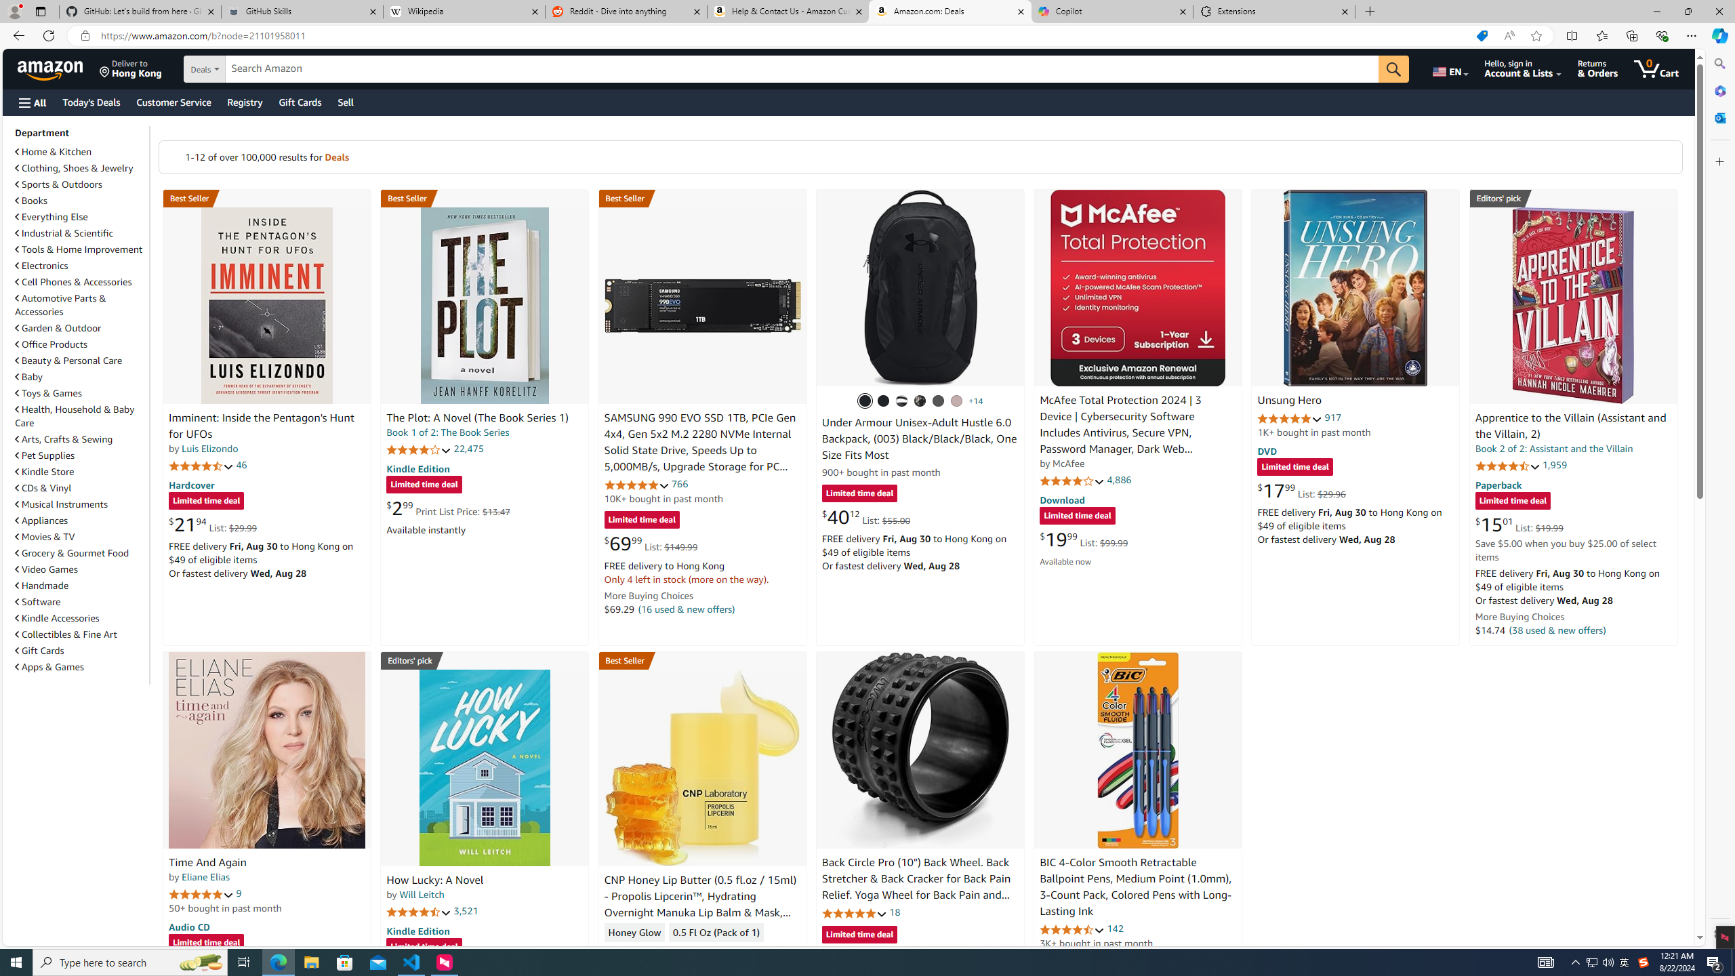 Image resolution: width=1735 pixels, height=976 pixels. I want to click on Beauty & Personal Care, so click(69, 361).